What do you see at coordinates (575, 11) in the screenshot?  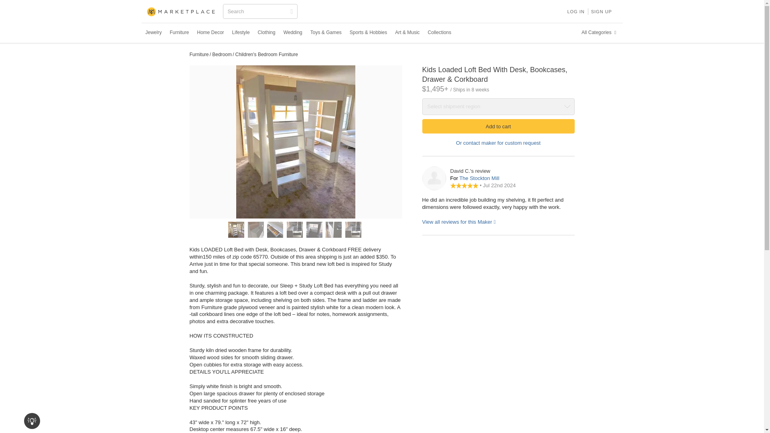 I see `LOG IN` at bounding box center [575, 11].